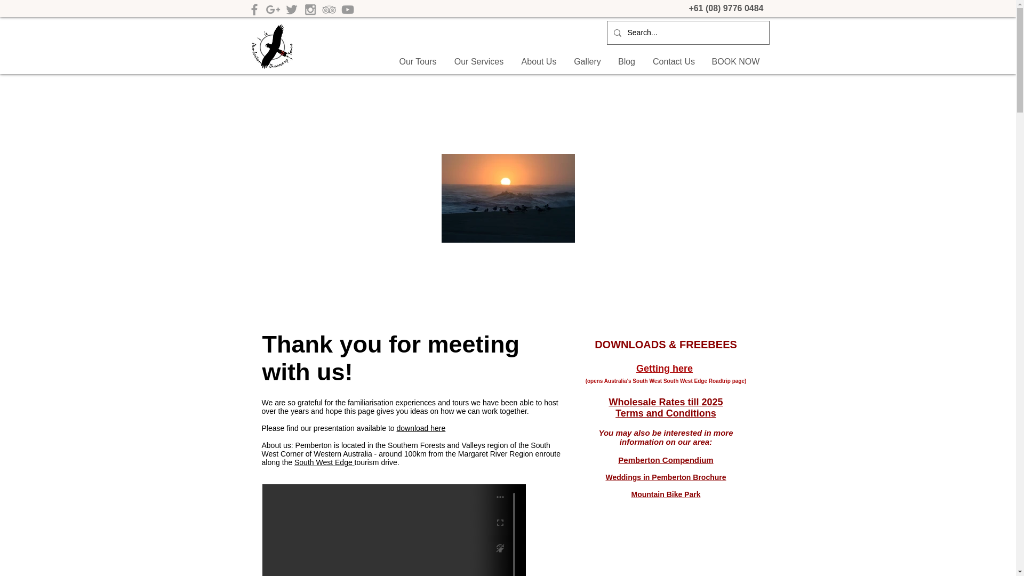 Image resolution: width=1024 pixels, height=576 pixels. Describe the element at coordinates (626, 62) in the screenshot. I see `Blog` at that location.